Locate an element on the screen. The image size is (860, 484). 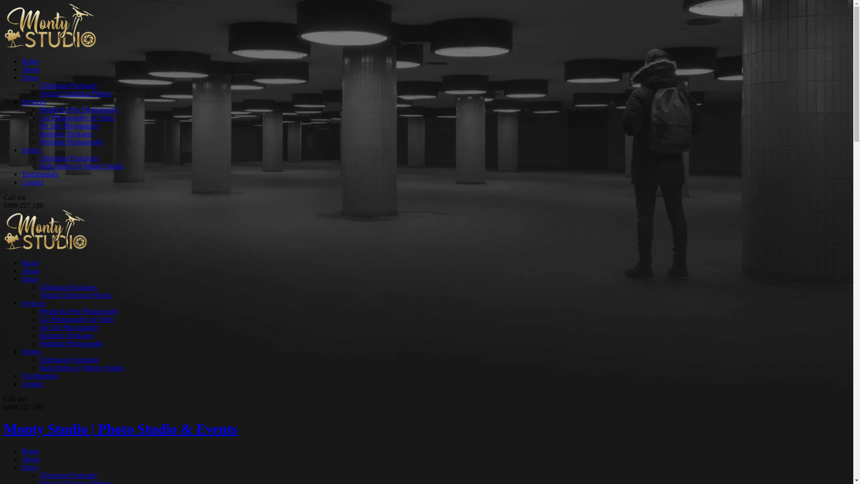
Testimonials is located at coordinates (40, 376).